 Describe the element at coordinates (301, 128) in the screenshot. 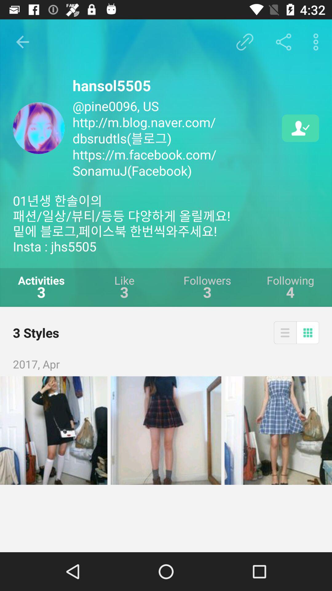

I see `follow the user` at that location.